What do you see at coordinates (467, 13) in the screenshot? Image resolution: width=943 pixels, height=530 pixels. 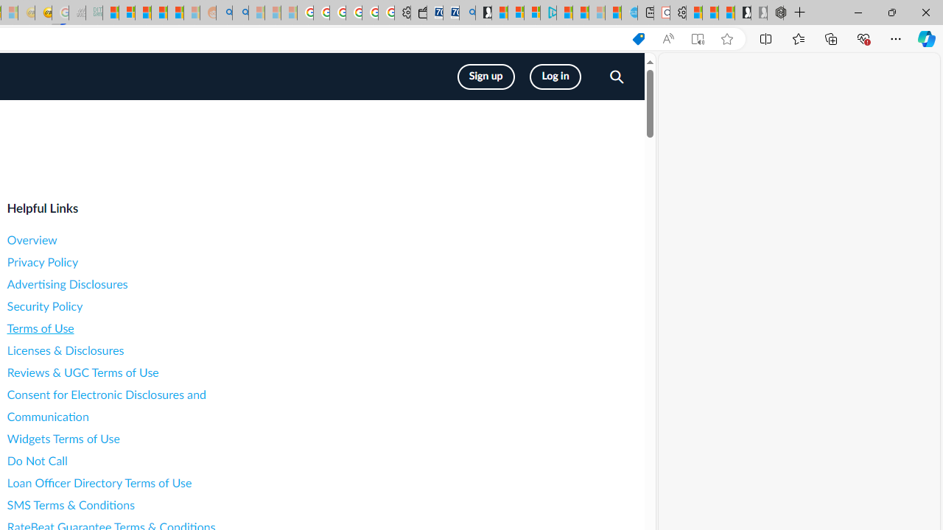 I see `Bing Real Estate - Home sales and rental listings` at bounding box center [467, 13].